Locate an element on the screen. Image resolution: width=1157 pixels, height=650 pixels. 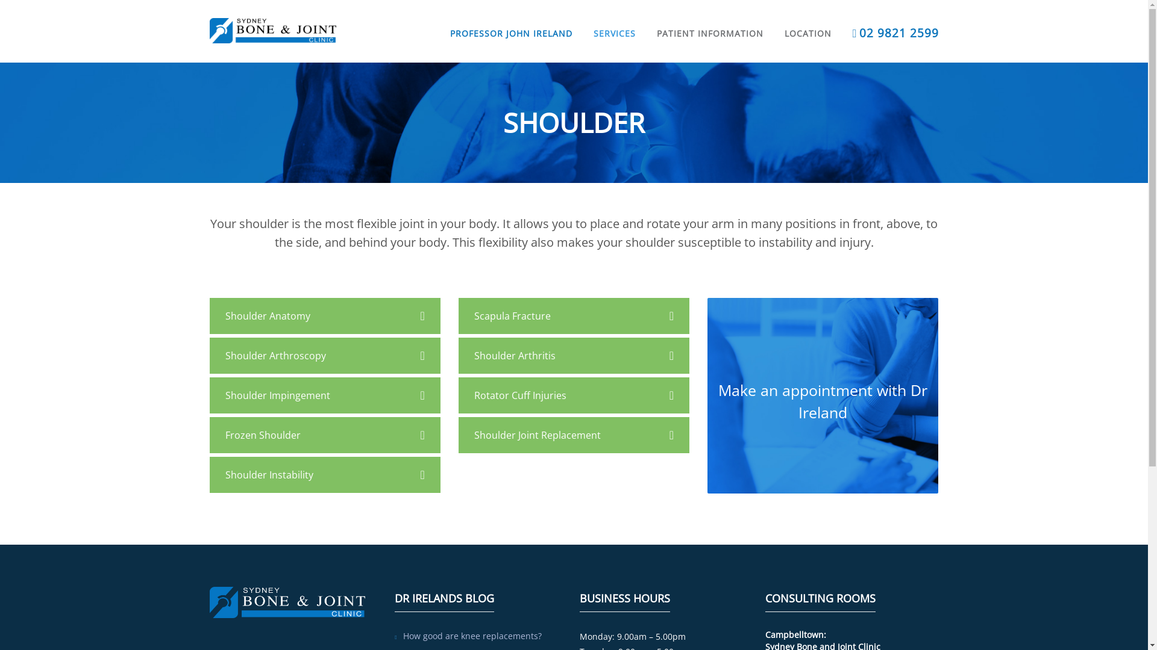
LOCATION is located at coordinates (808, 20).